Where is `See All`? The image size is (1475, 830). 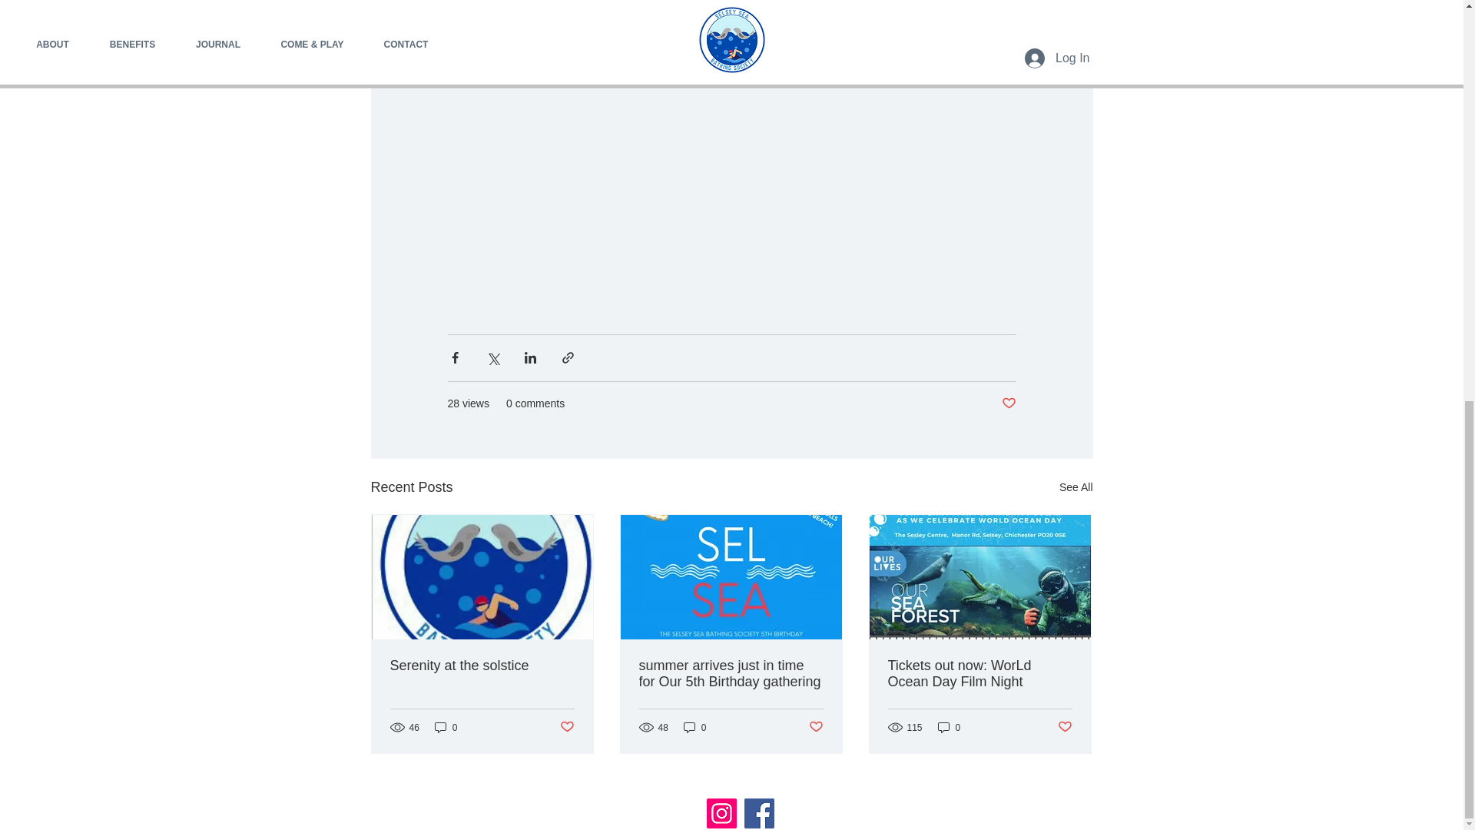
See All is located at coordinates (1076, 487).